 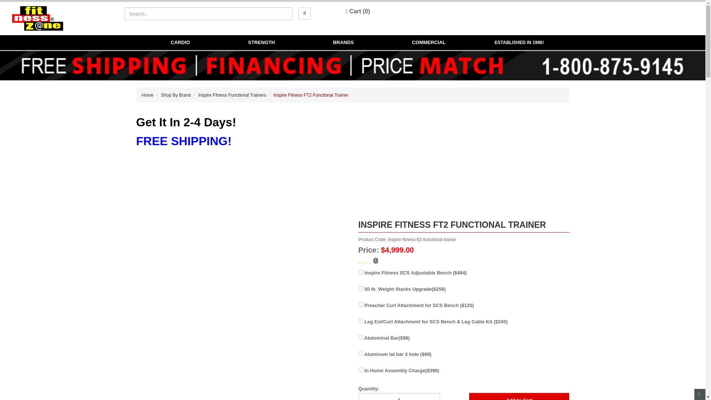 I want to click on on, so click(x=361, y=370).